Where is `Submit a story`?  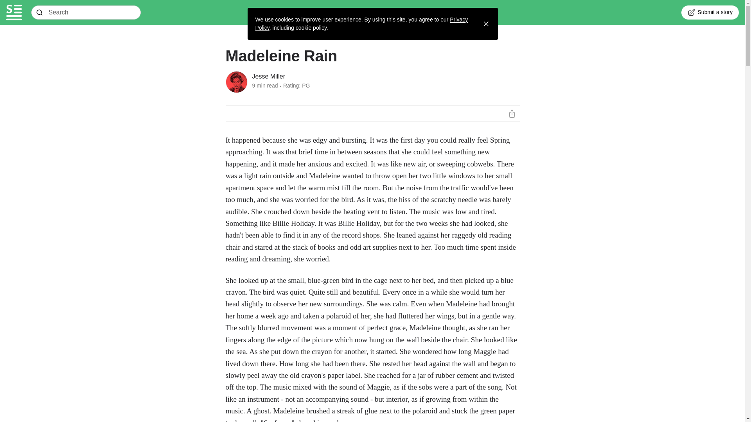
Submit a story is located at coordinates (710, 13).